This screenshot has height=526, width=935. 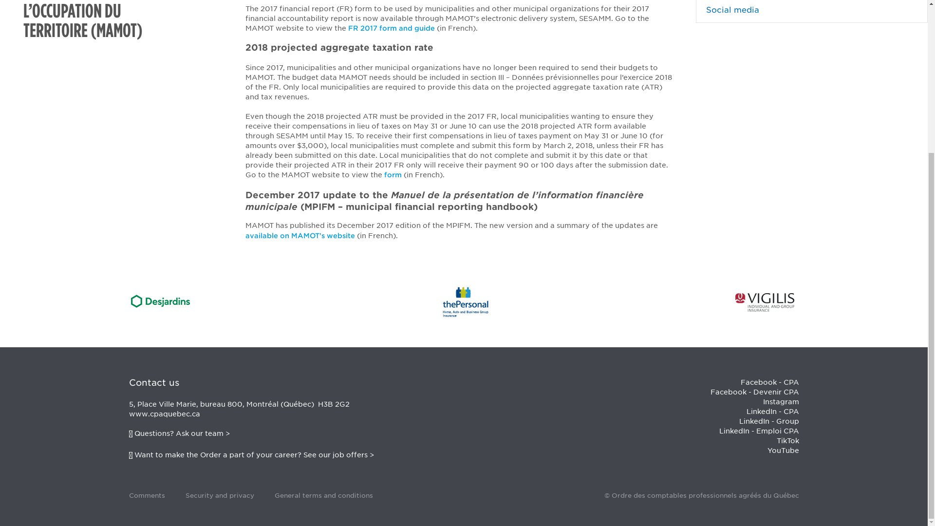 I want to click on Facebook - CPA, so click(x=769, y=382).